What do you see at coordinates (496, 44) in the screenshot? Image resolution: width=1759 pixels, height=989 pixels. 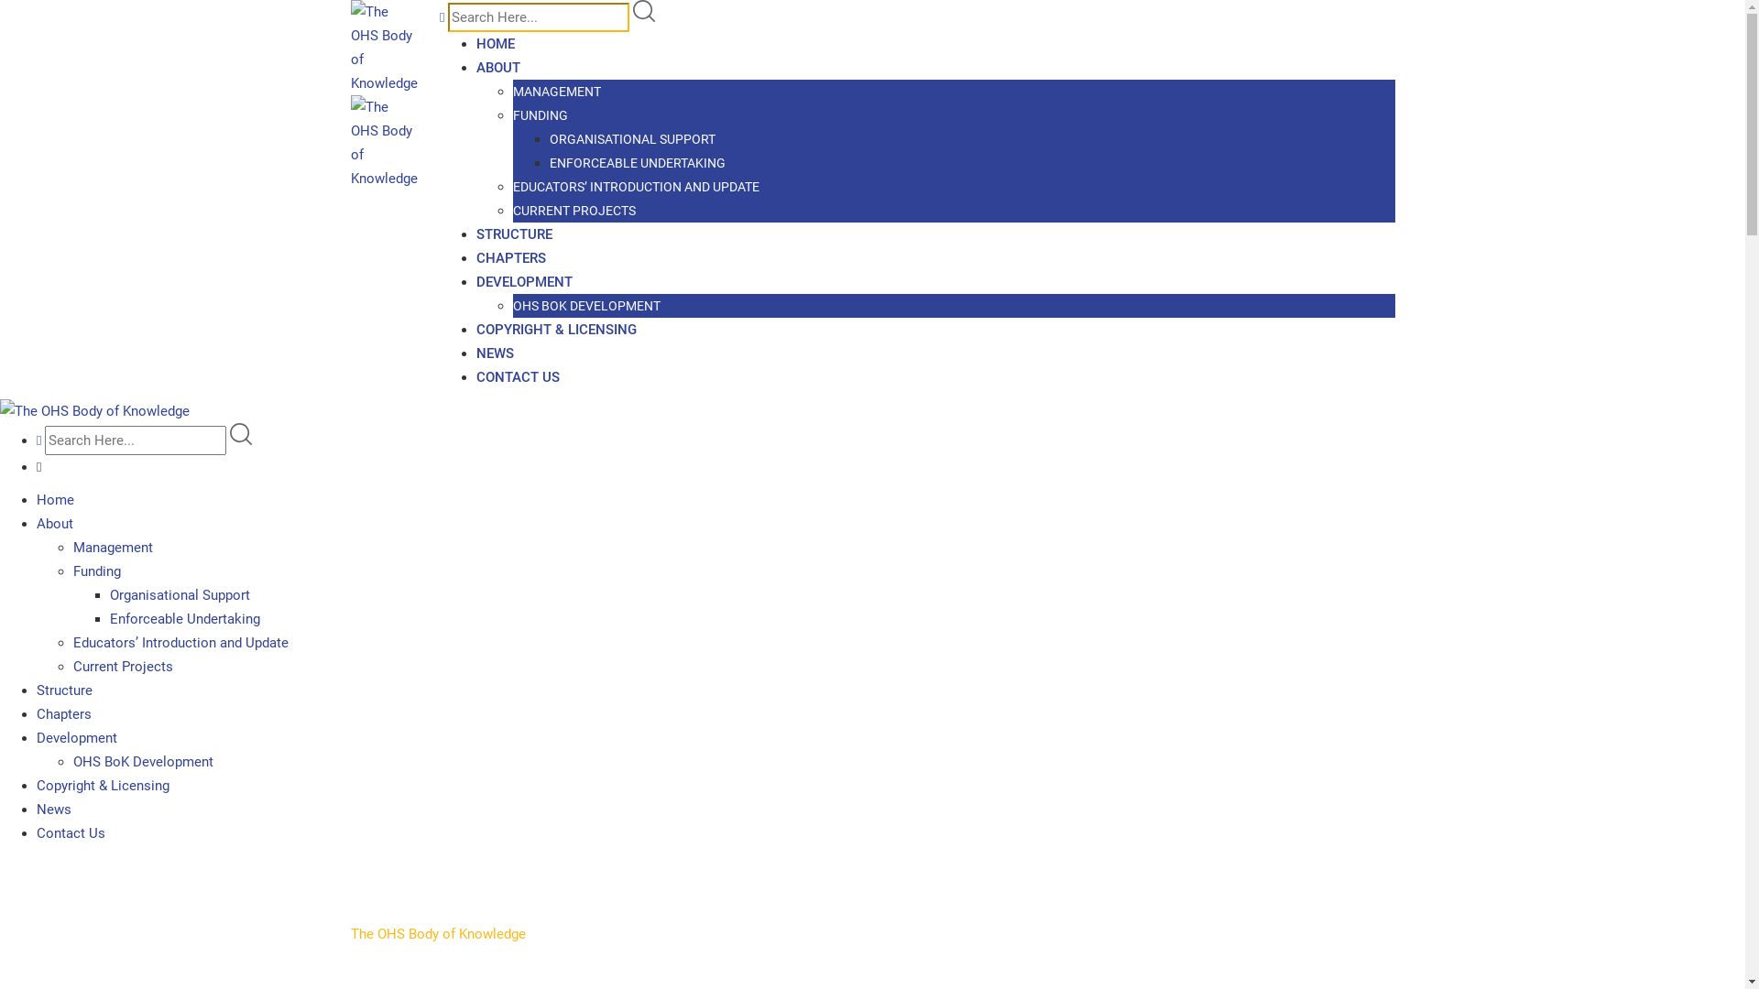 I see `HOME` at bounding box center [496, 44].